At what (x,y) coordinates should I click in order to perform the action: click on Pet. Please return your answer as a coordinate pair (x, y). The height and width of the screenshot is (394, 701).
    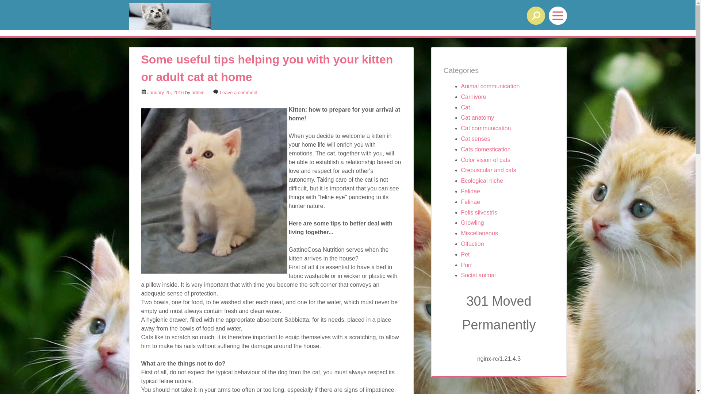
    Looking at the image, I should click on (465, 255).